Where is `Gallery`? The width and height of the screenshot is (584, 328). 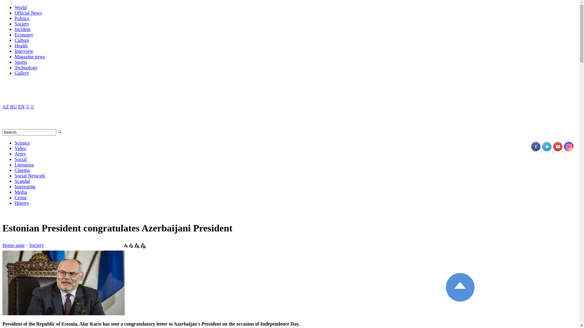
Gallery is located at coordinates (22, 73).